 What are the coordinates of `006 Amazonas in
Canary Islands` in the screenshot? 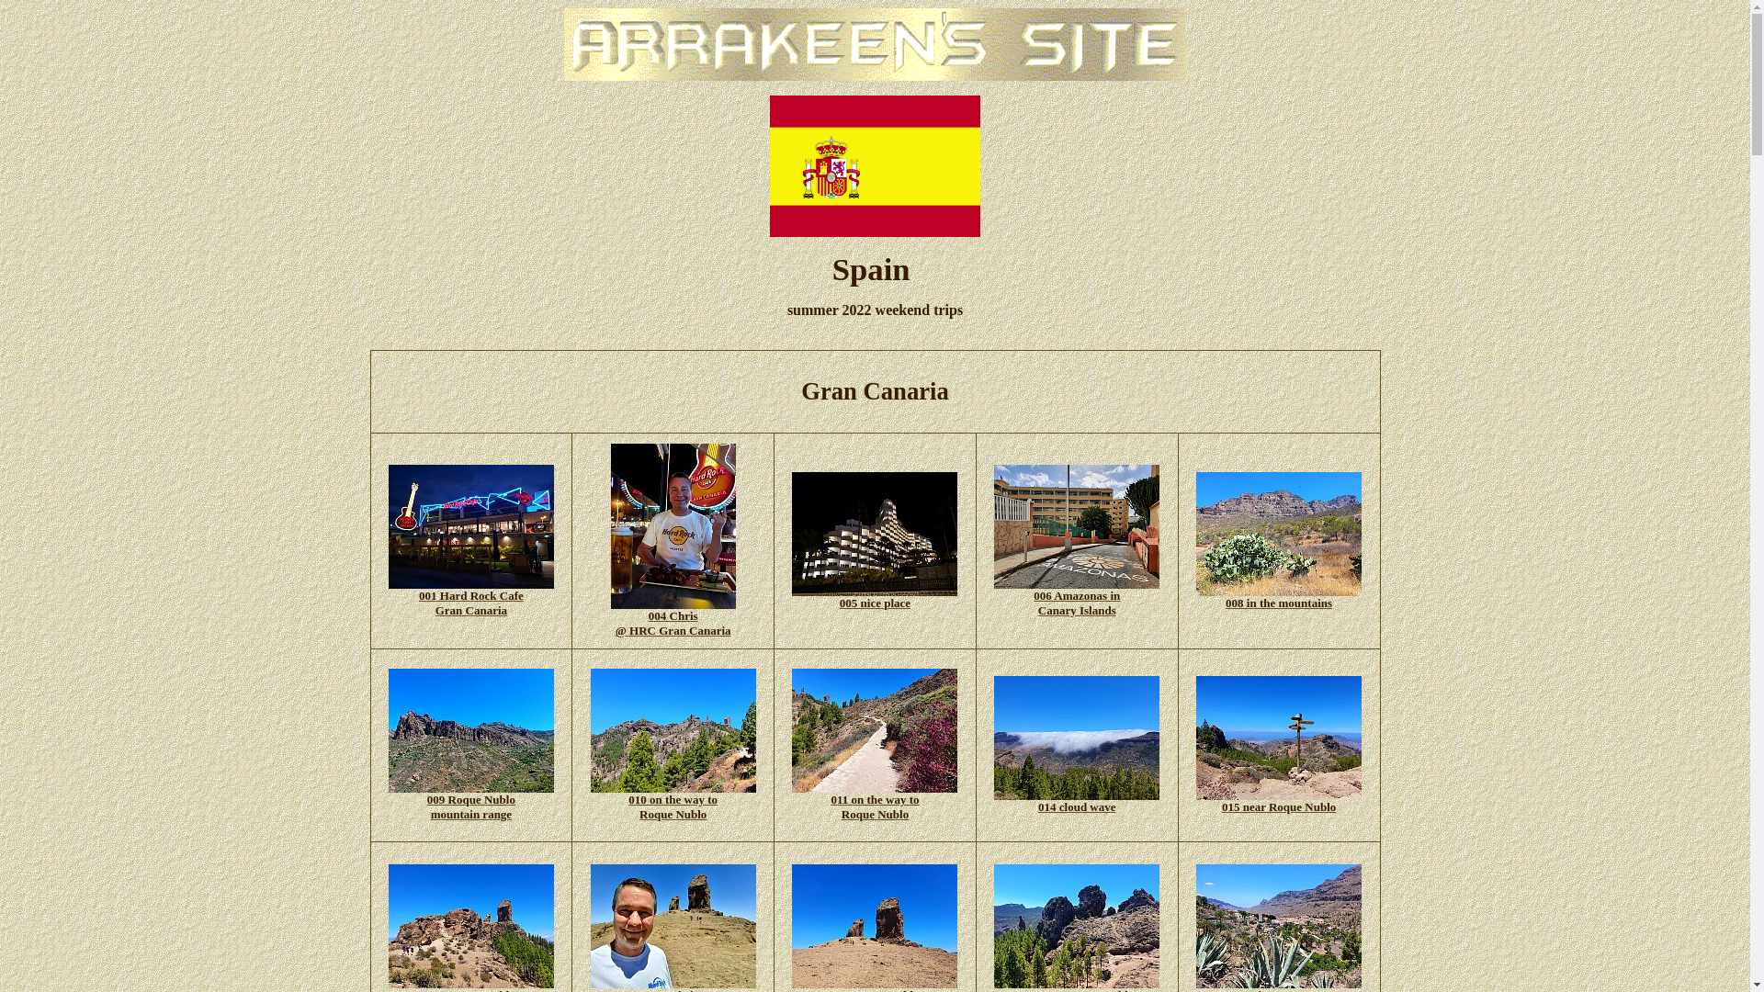 It's located at (1077, 597).